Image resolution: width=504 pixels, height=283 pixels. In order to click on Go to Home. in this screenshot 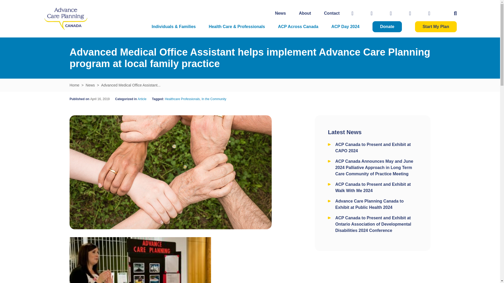, I will do `click(74, 85)`.